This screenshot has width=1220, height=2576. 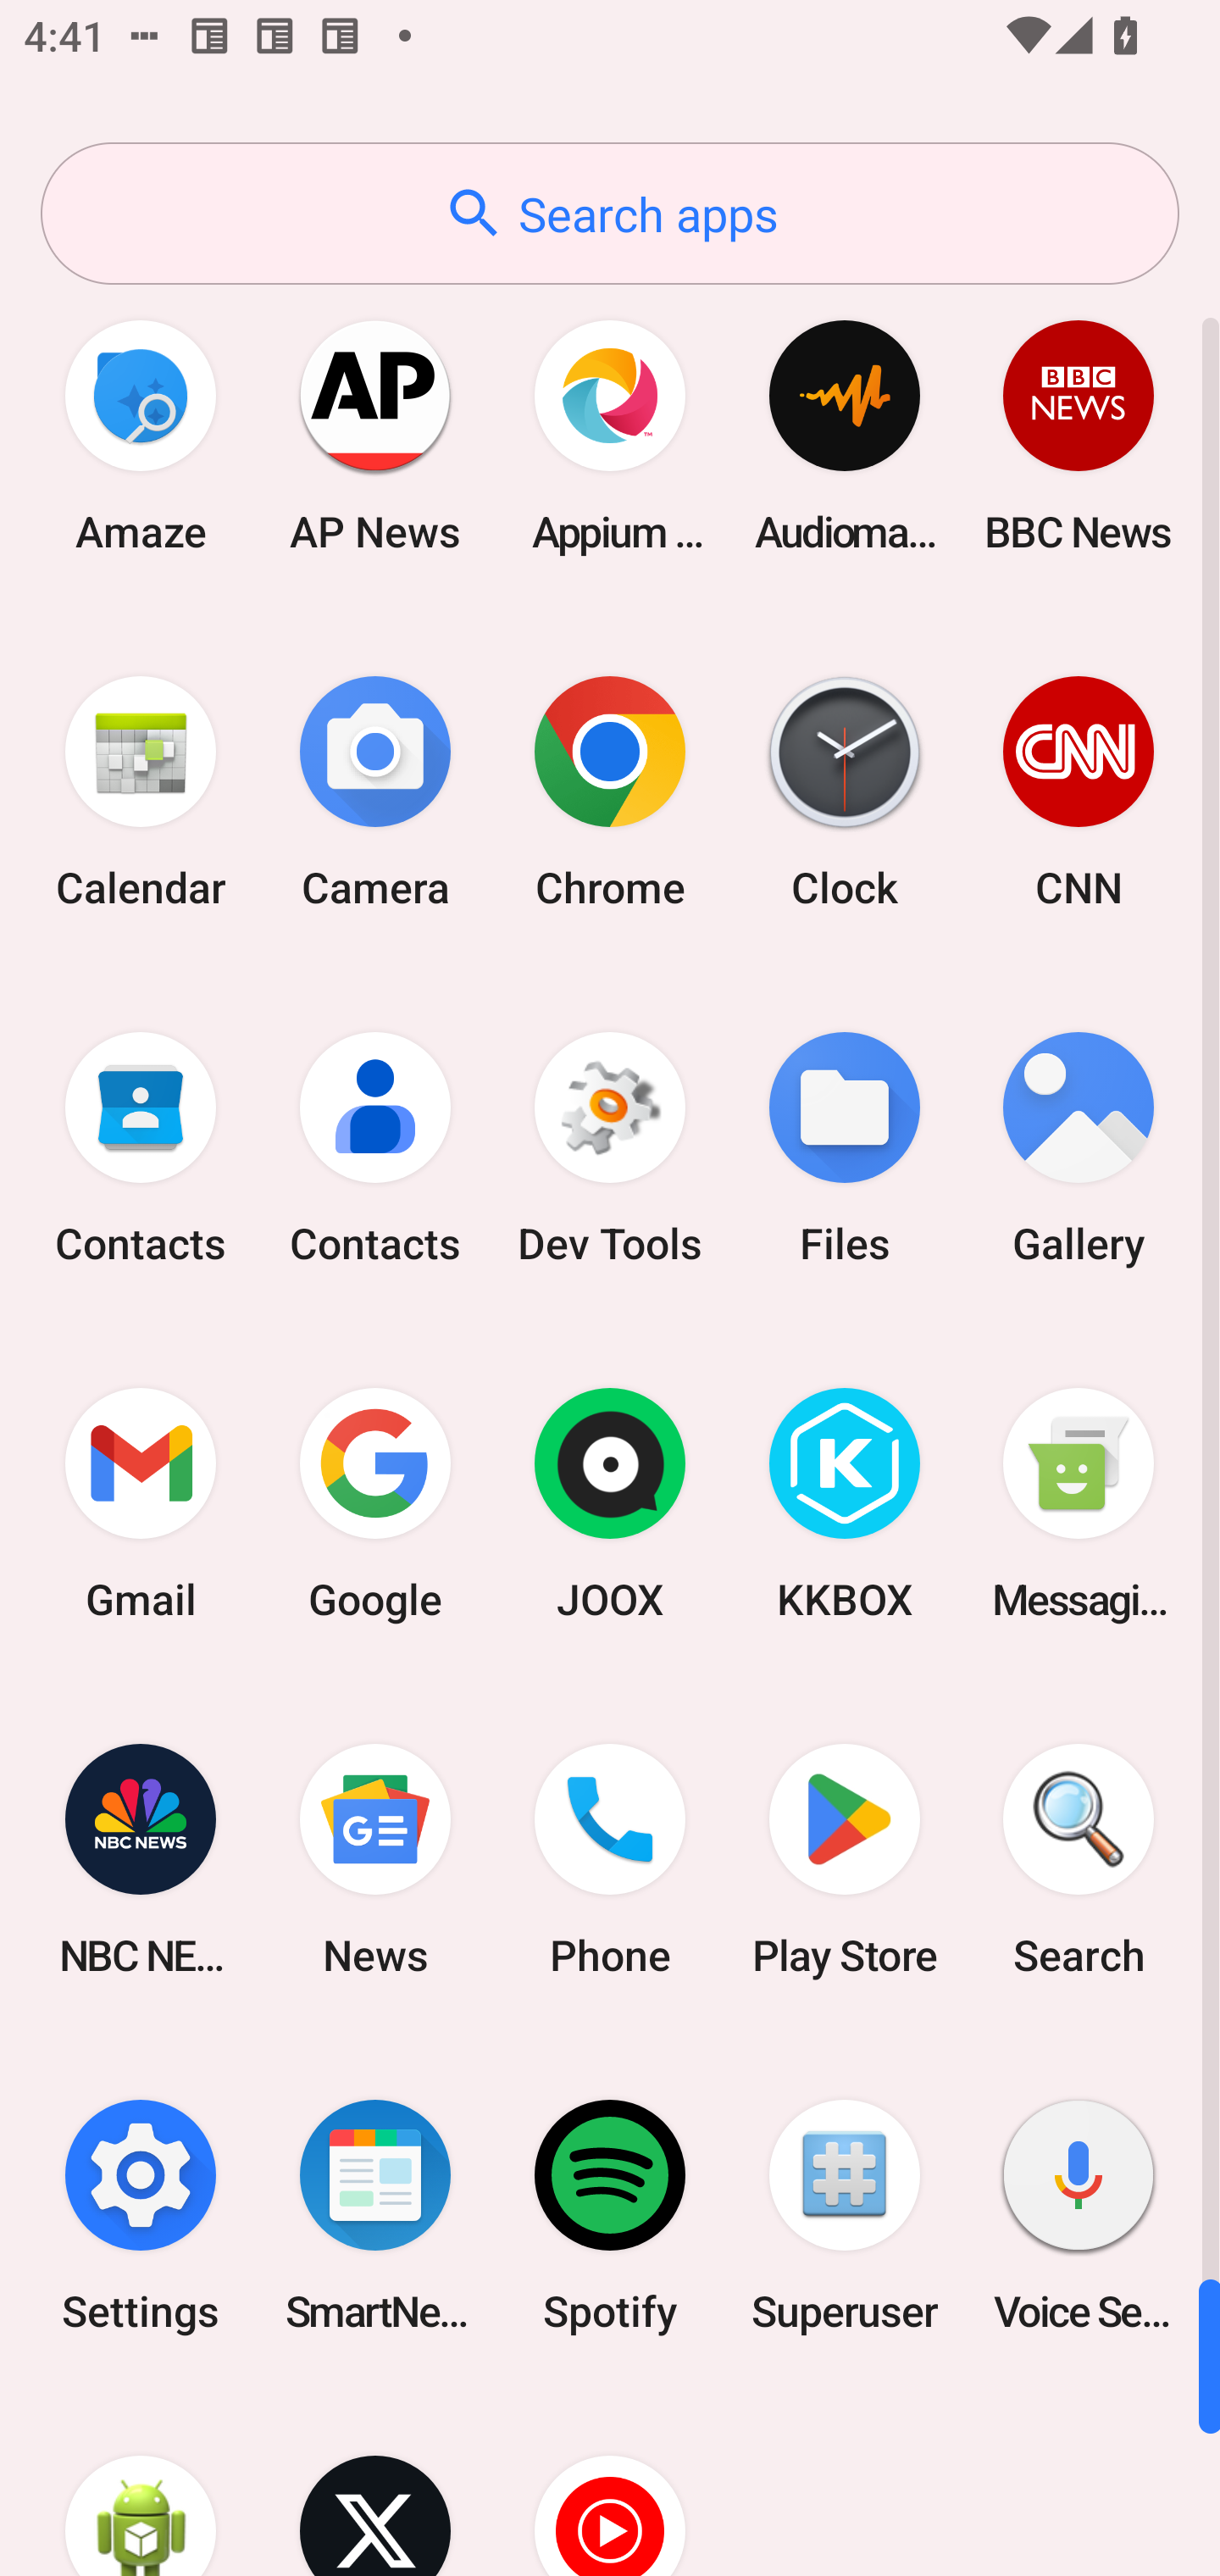 I want to click on Audio­mack, so click(x=844, y=436).